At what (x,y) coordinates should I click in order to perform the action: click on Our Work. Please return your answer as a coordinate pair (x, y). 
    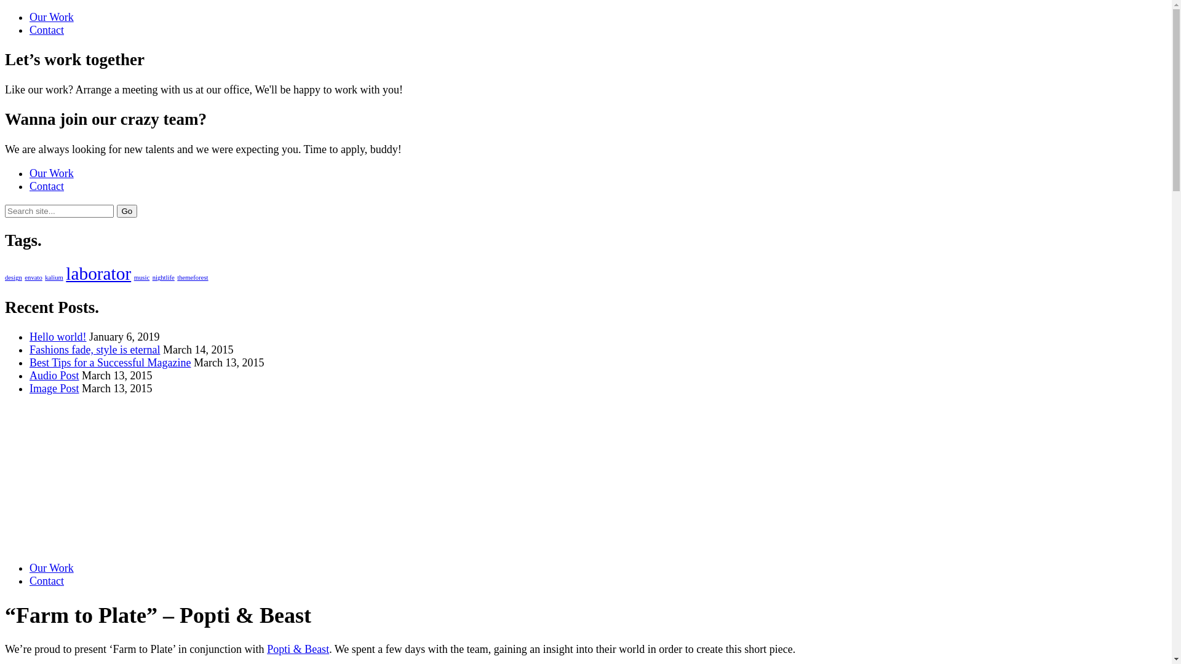
    Looking at the image, I should click on (52, 17).